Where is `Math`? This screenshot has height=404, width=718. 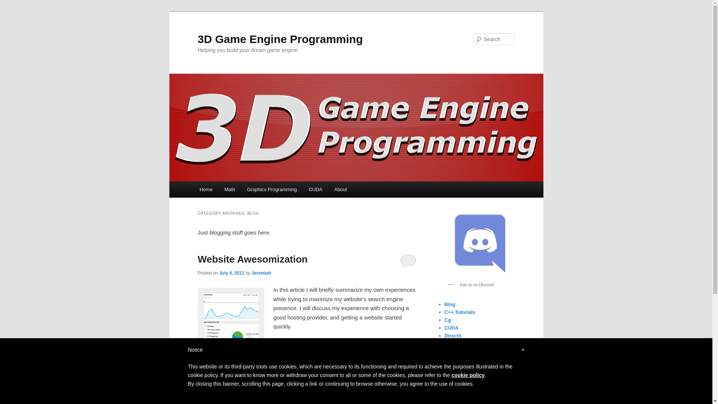
Math is located at coordinates (450, 383).